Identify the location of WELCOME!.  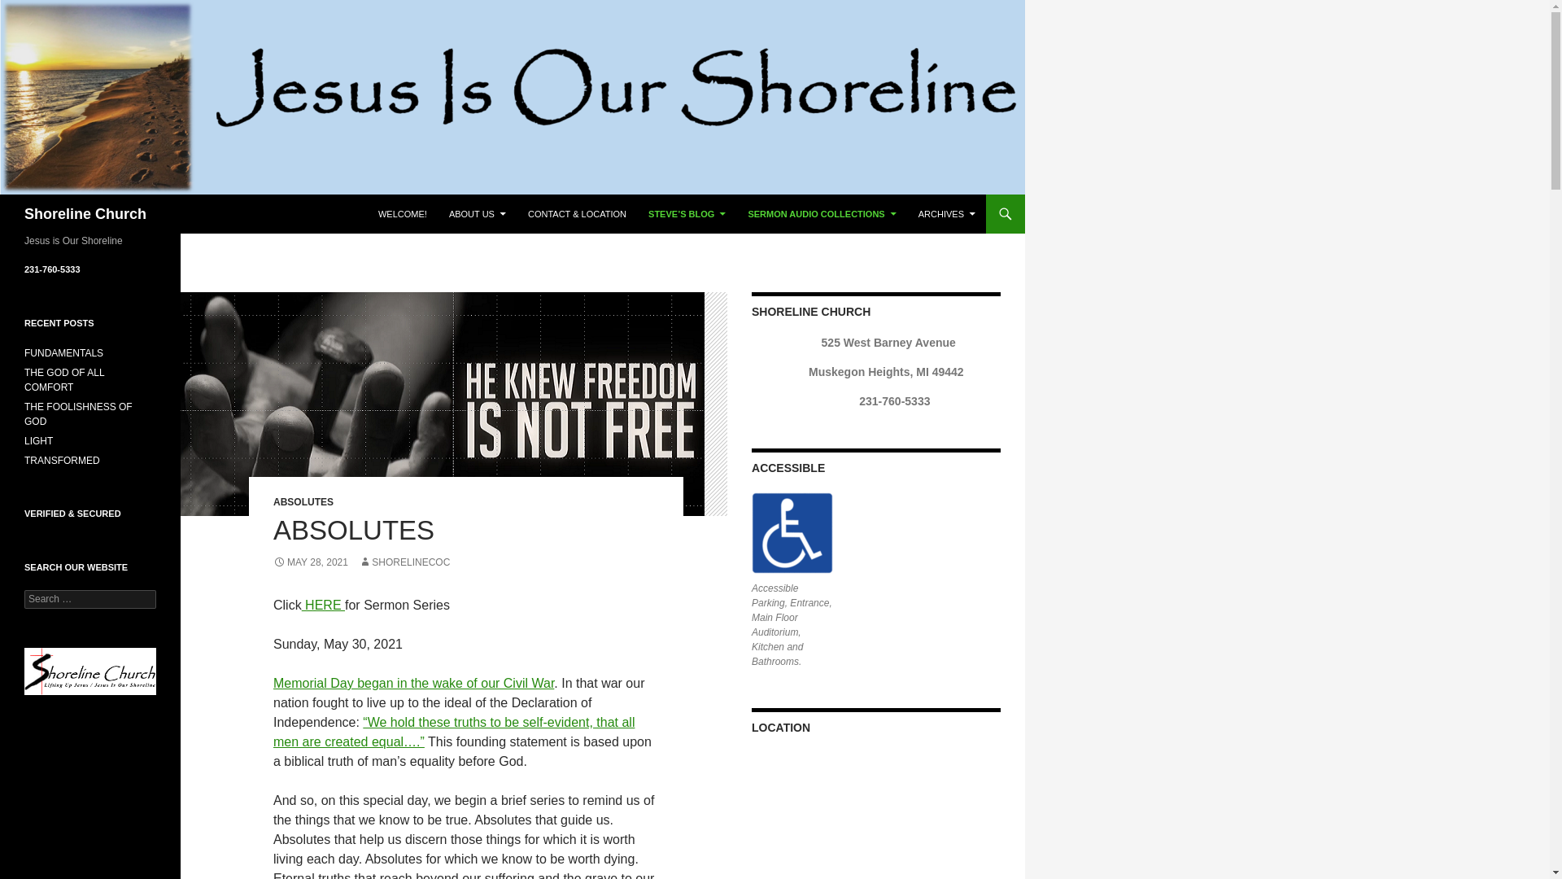
(403, 213).